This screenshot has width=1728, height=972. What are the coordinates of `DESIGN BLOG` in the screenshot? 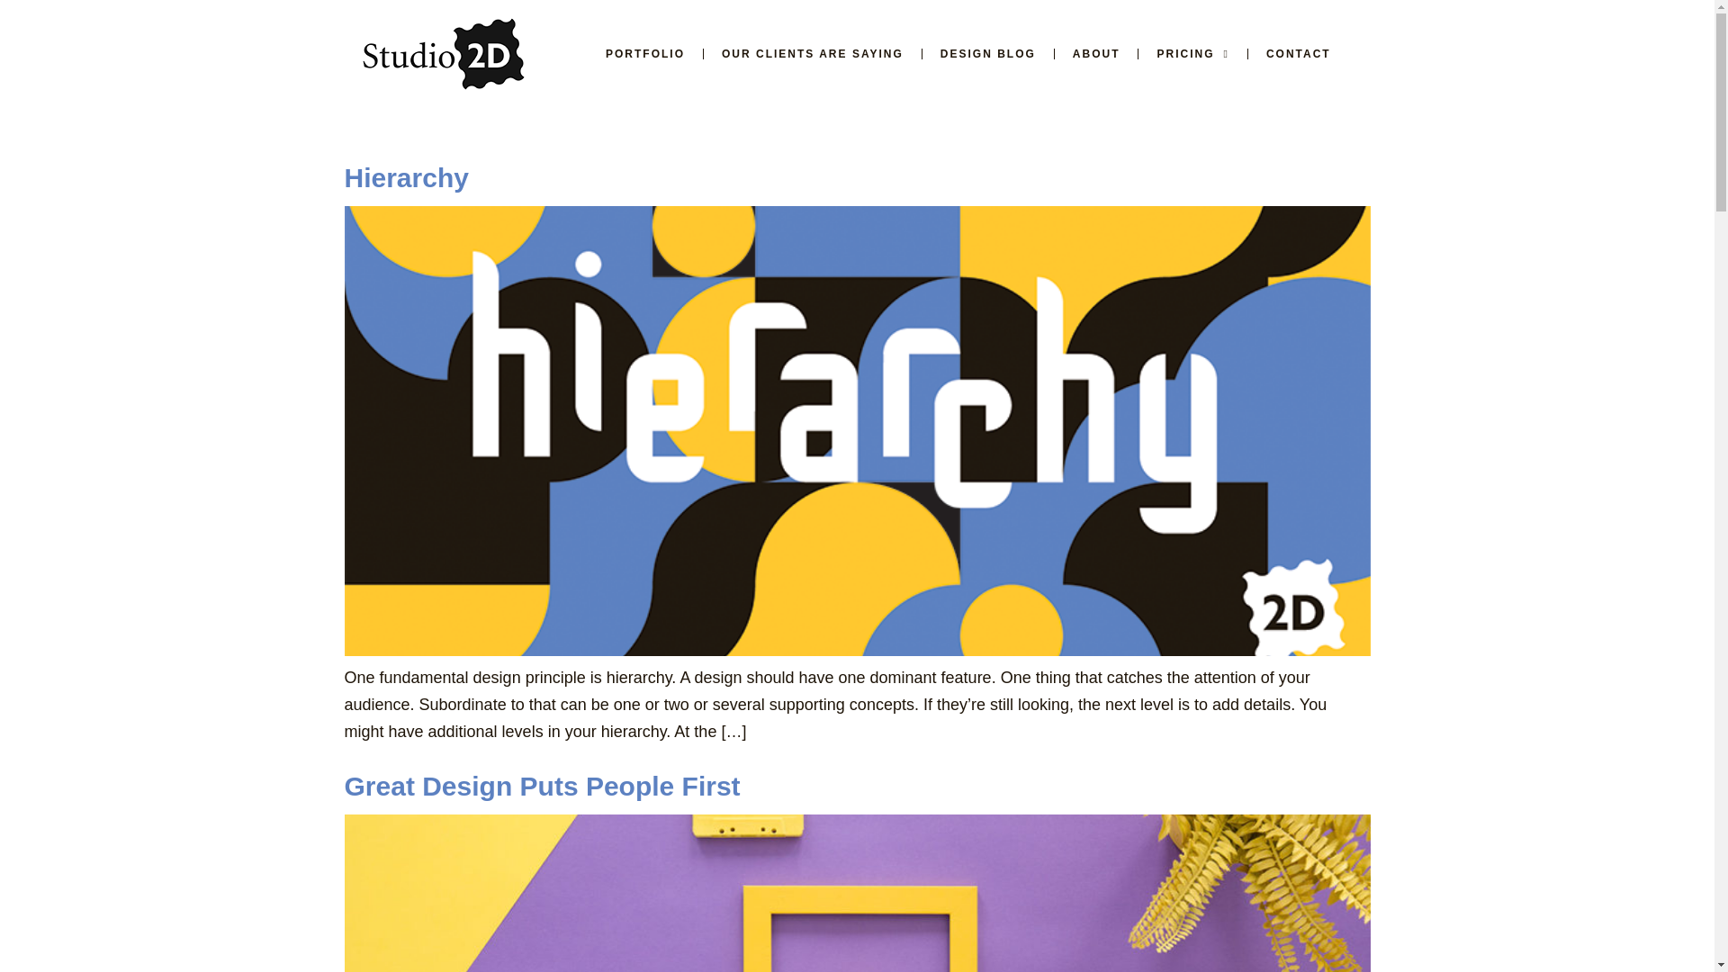 It's located at (988, 54).